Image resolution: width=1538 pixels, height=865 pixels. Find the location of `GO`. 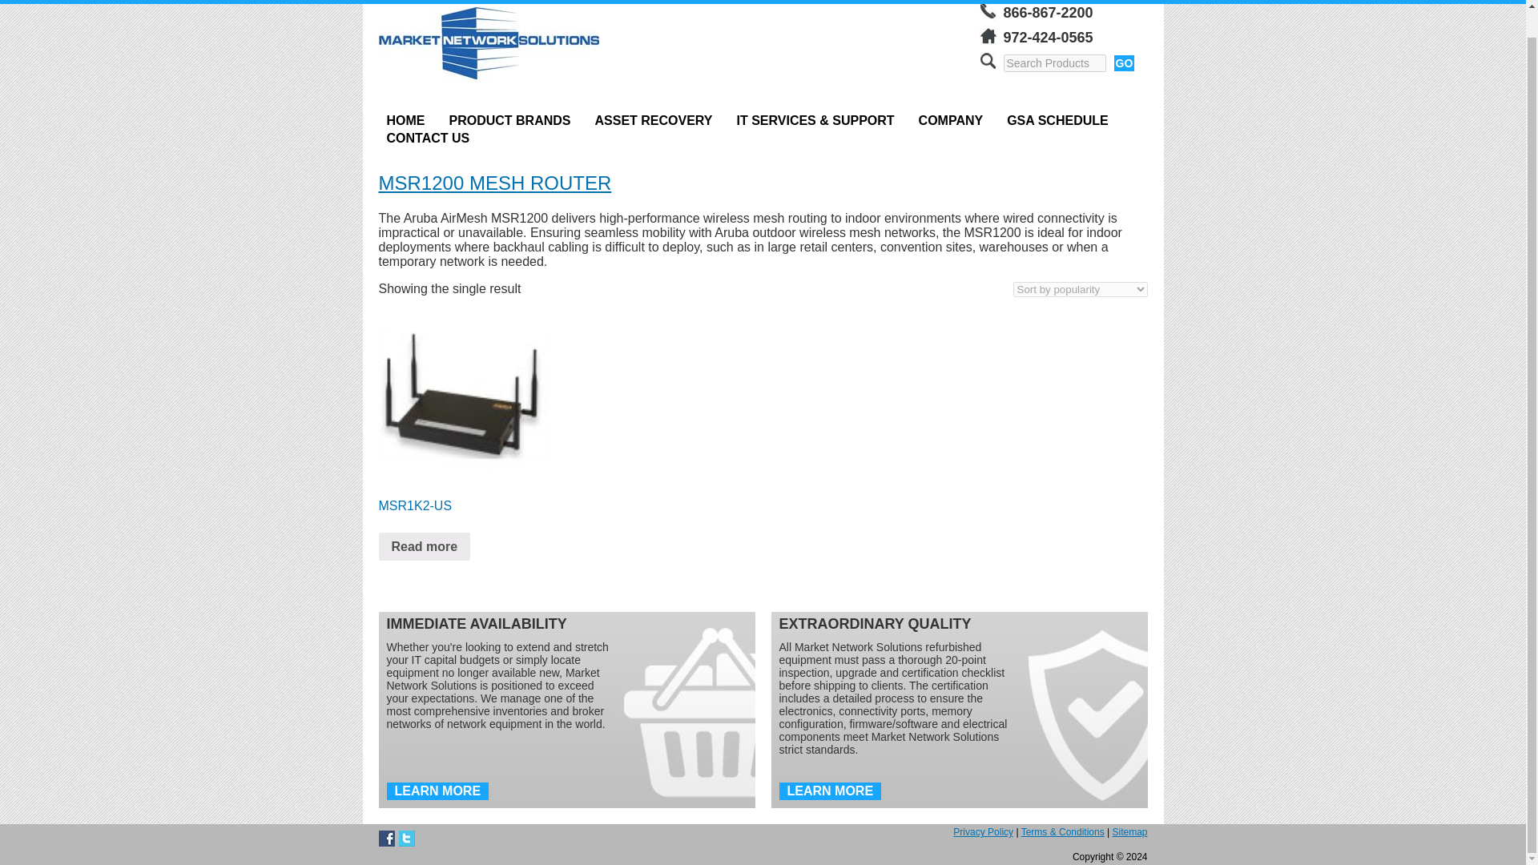

GO is located at coordinates (1124, 62).